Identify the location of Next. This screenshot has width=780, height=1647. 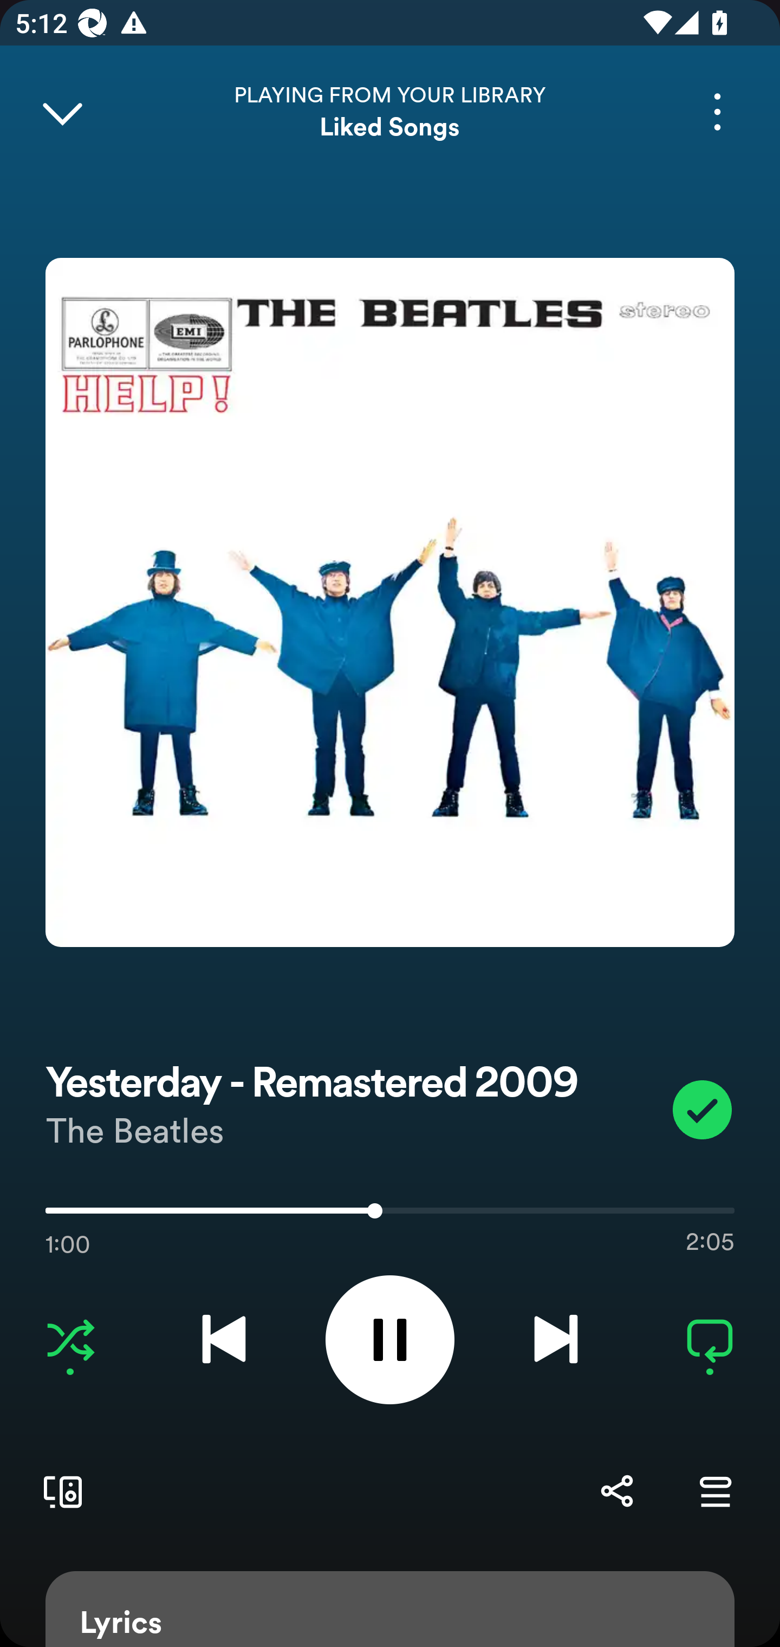
(556, 1339).